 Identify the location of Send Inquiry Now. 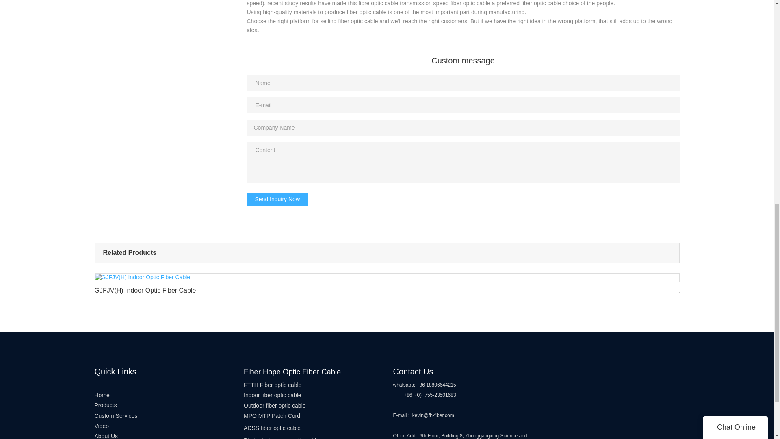
(277, 199).